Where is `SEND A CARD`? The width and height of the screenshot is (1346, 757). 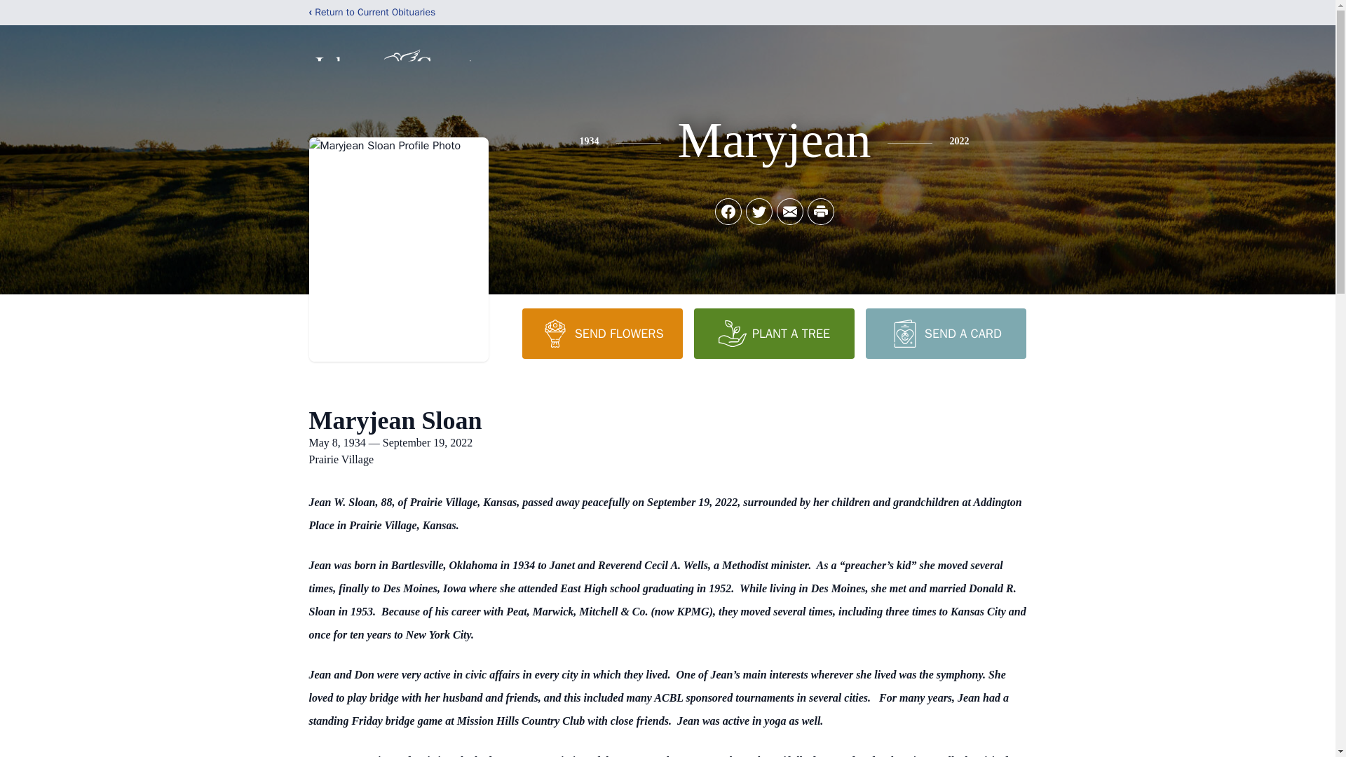 SEND A CARD is located at coordinates (945, 333).